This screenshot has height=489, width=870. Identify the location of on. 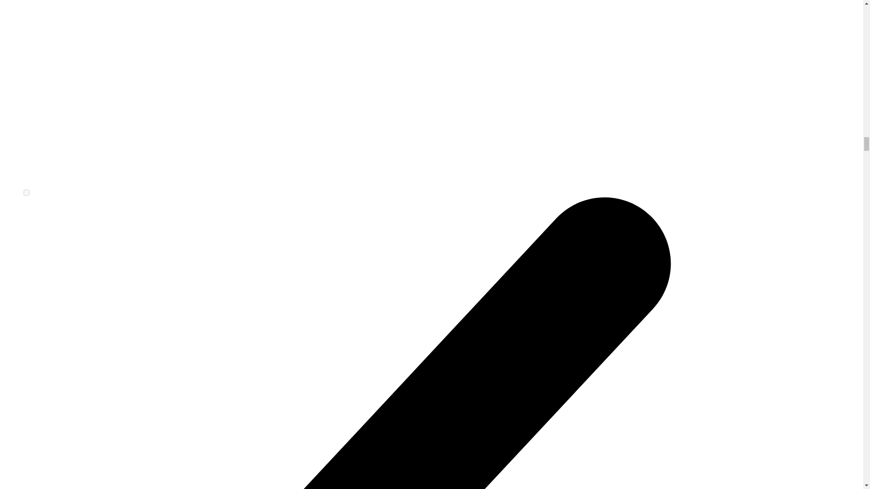
(26, 193).